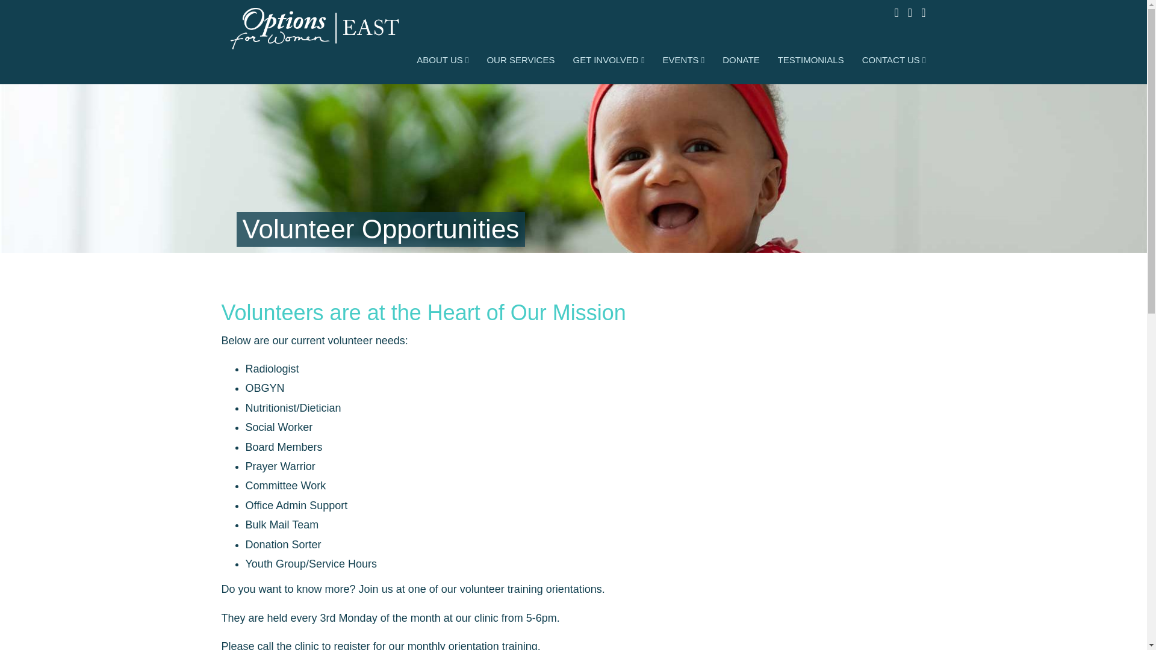 The height and width of the screenshot is (650, 1156). I want to click on ABOUT US, so click(442, 63).